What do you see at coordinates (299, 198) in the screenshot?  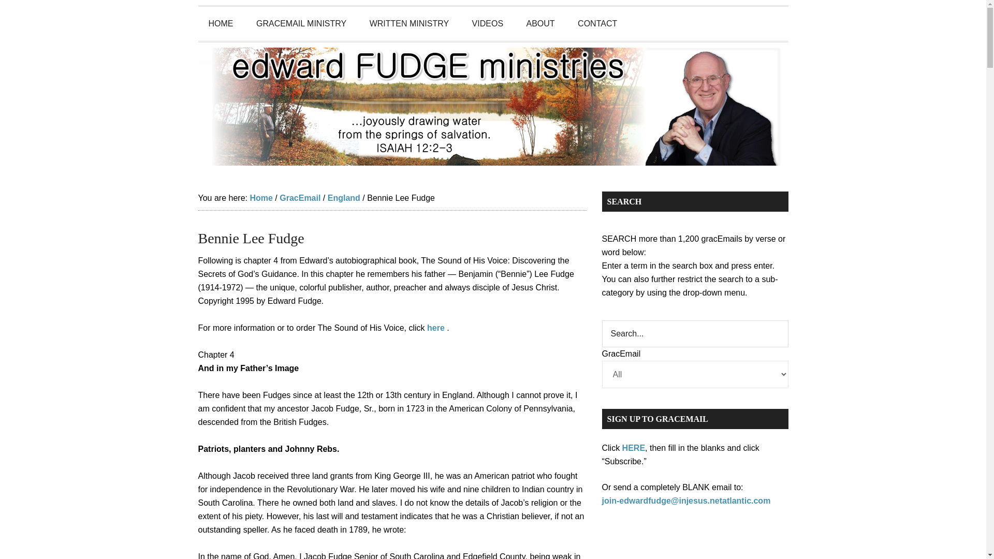 I see `GracEmail` at bounding box center [299, 198].